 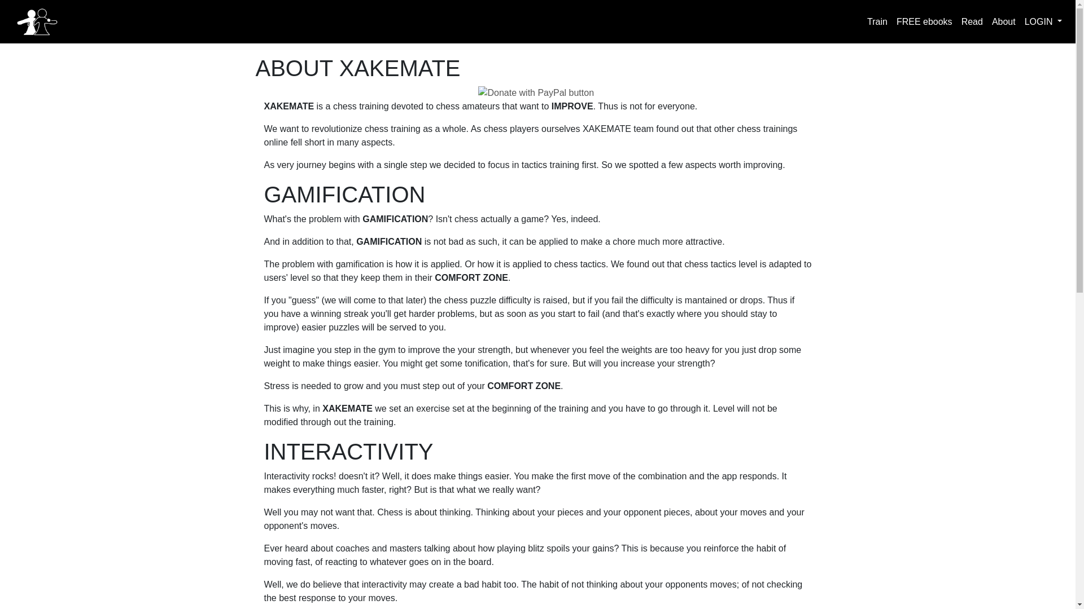 What do you see at coordinates (925, 22) in the screenshot?
I see `FREE ebooks` at bounding box center [925, 22].